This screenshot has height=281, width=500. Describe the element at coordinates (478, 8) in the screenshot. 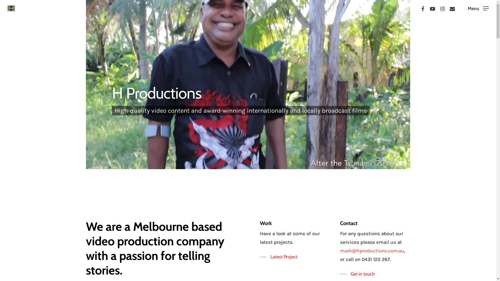

I see `Menu` at that location.